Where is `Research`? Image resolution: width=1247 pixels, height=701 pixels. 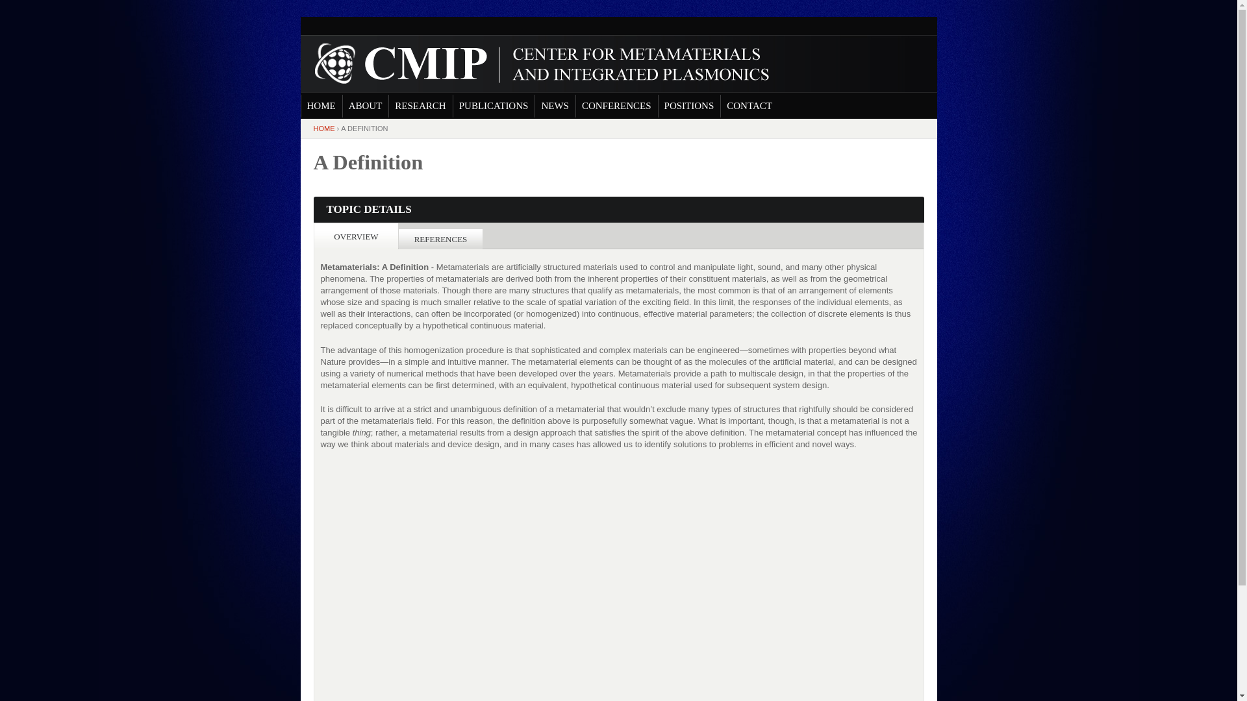 Research is located at coordinates (420, 106).